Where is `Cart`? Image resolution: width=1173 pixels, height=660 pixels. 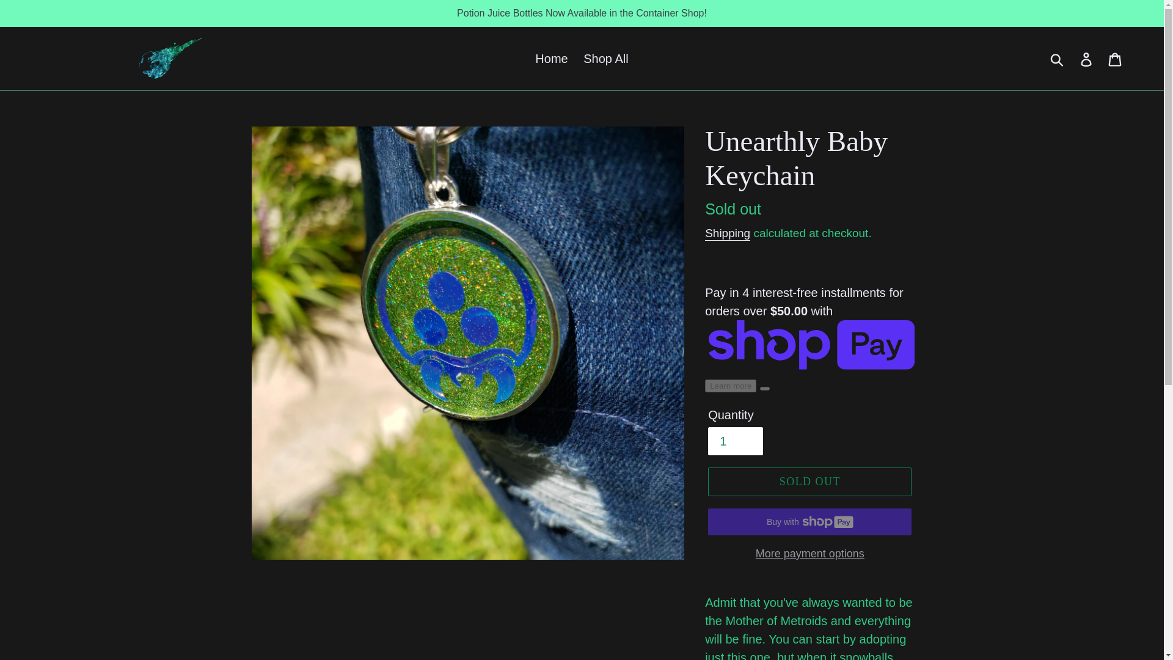
Cart is located at coordinates (1116, 57).